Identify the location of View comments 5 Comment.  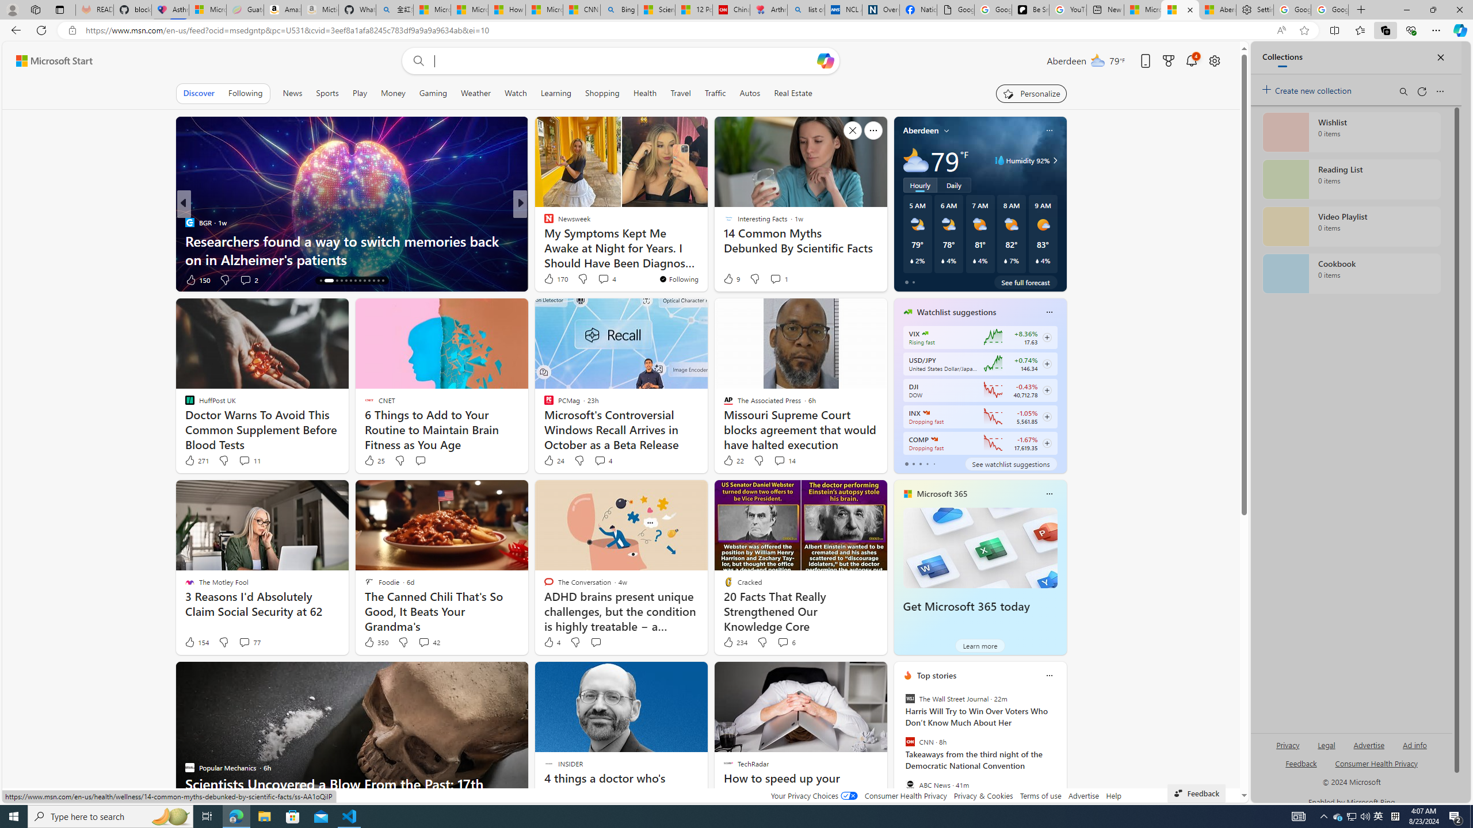
(599, 279).